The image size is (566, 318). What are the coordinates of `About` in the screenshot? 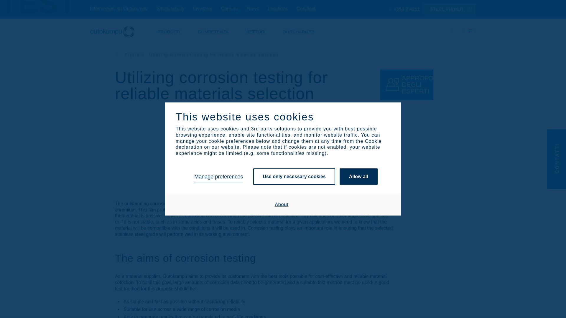 It's located at (282, 204).